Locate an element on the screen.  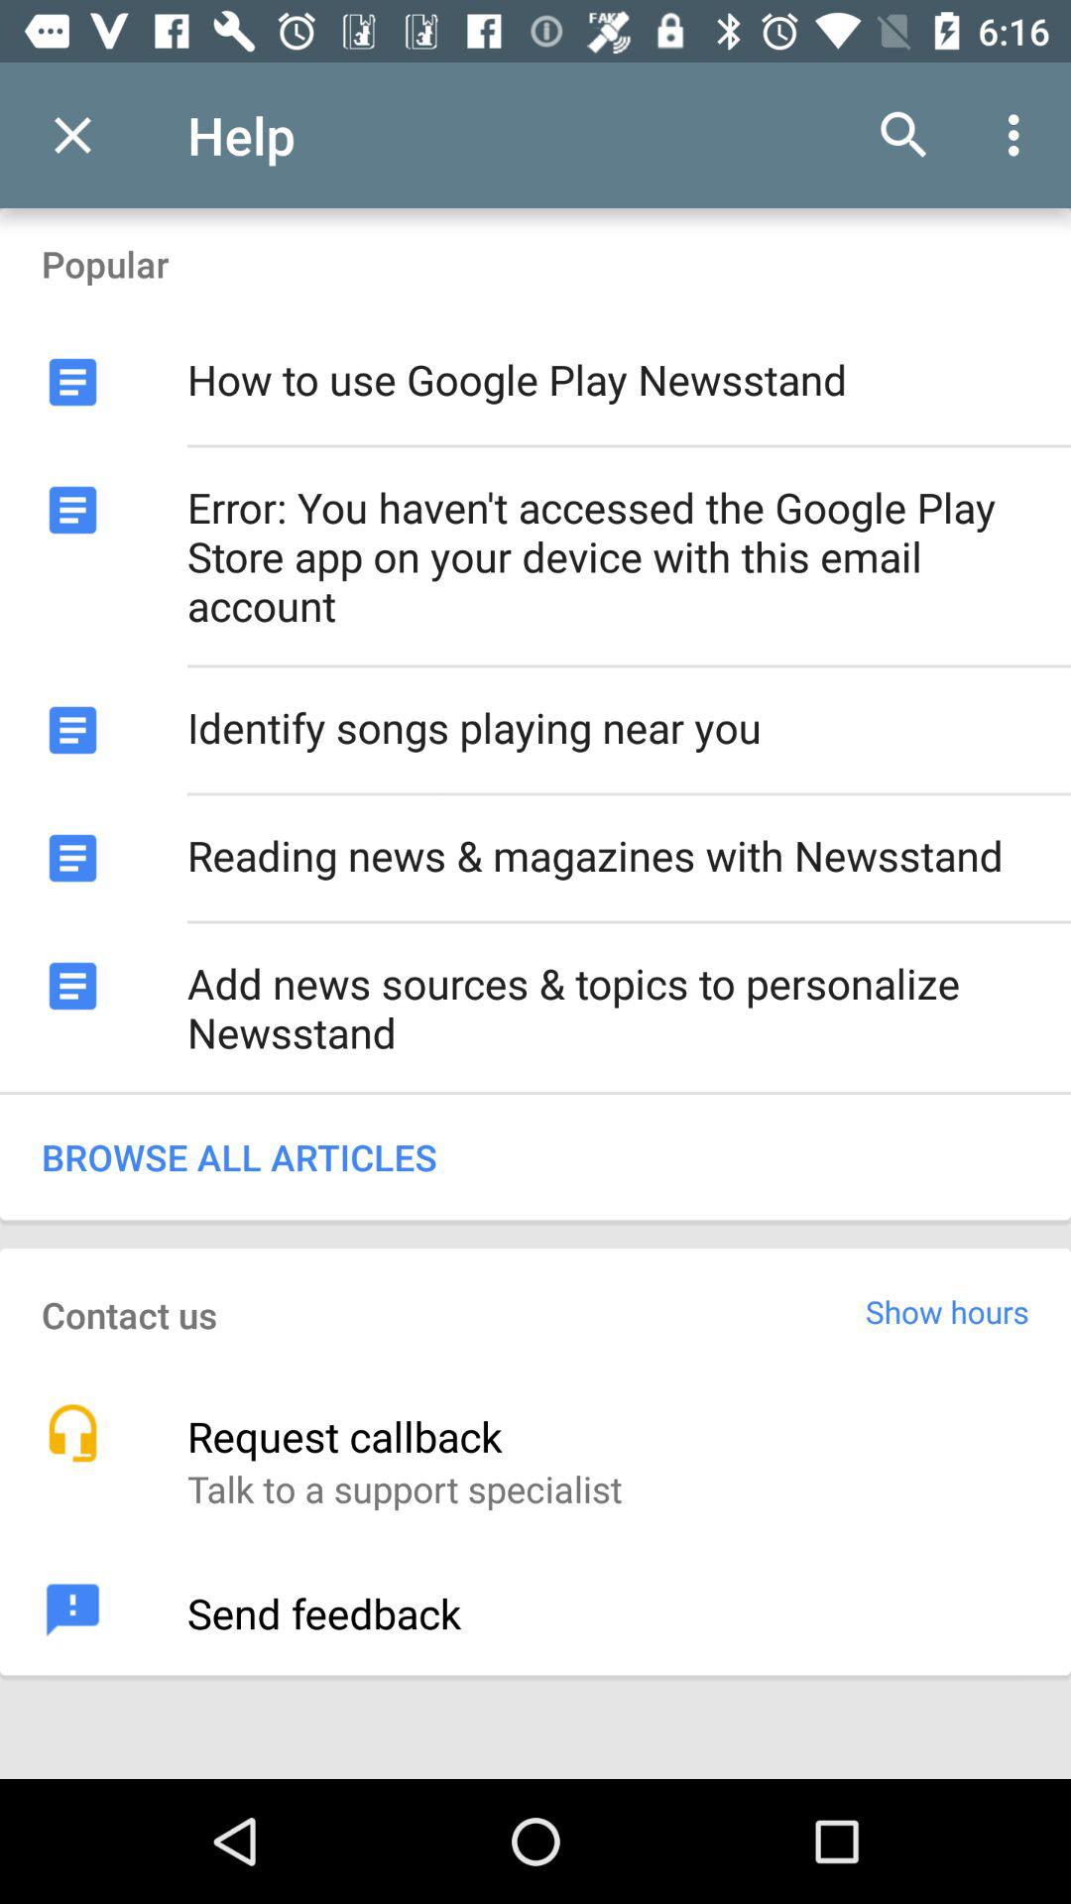
tap the show hours is located at coordinates (948, 1311).